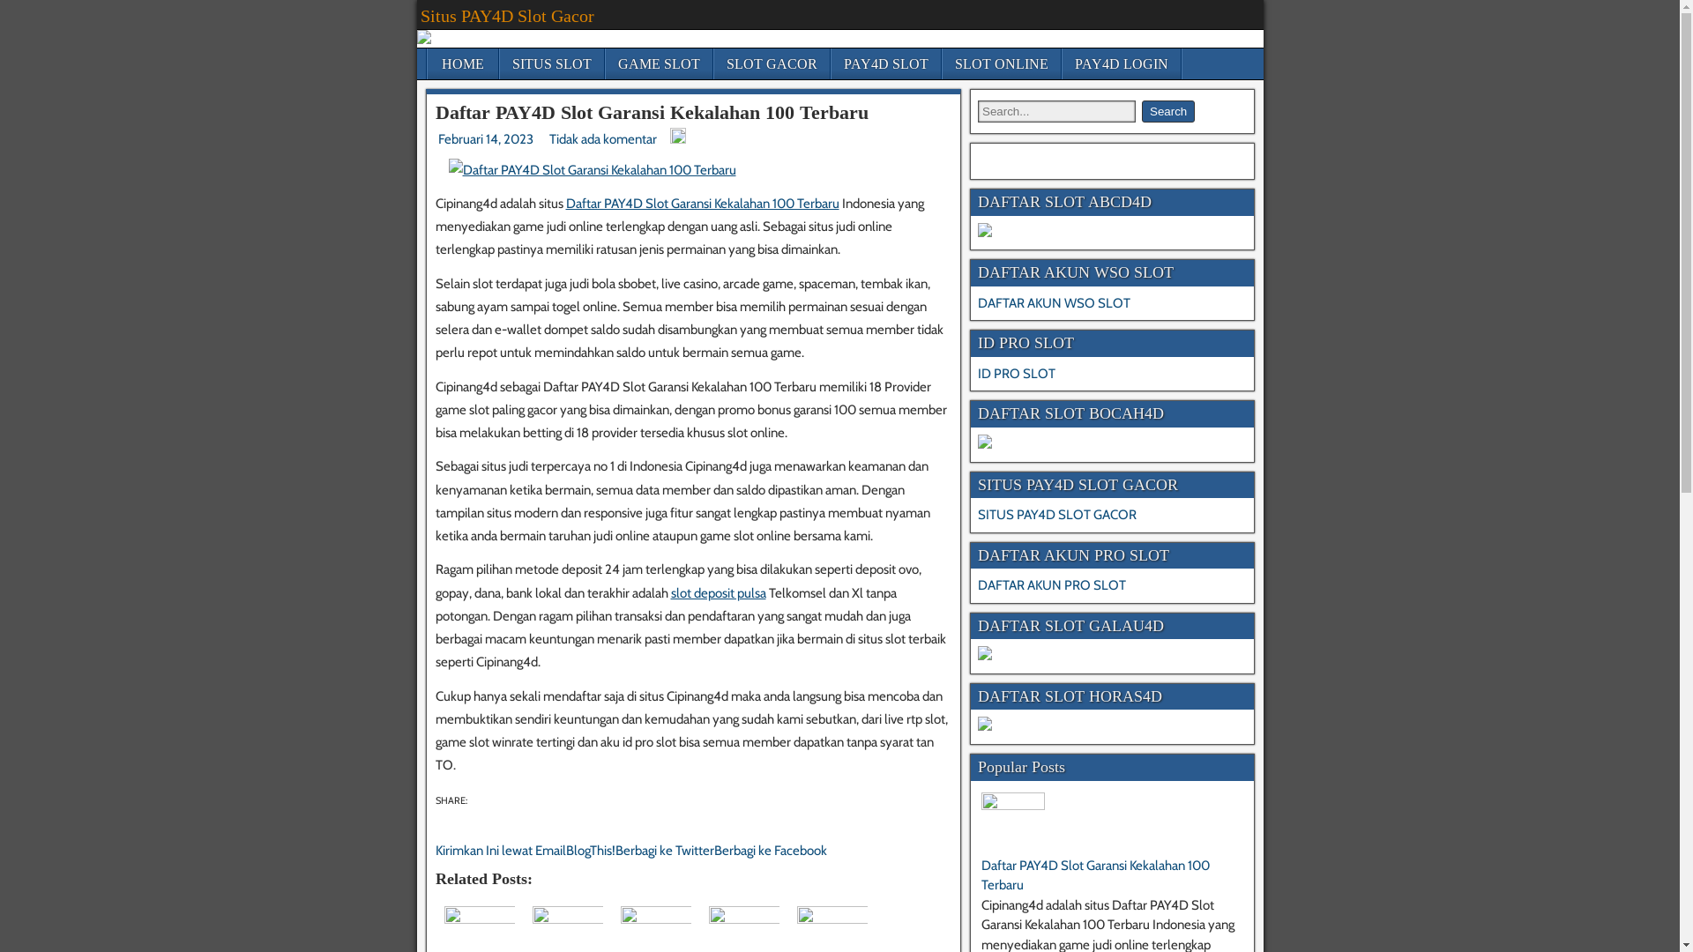 The height and width of the screenshot is (952, 1693). Describe the element at coordinates (1055, 303) in the screenshot. I see `DAFTAR AKUN WSO SLOT` at that location.